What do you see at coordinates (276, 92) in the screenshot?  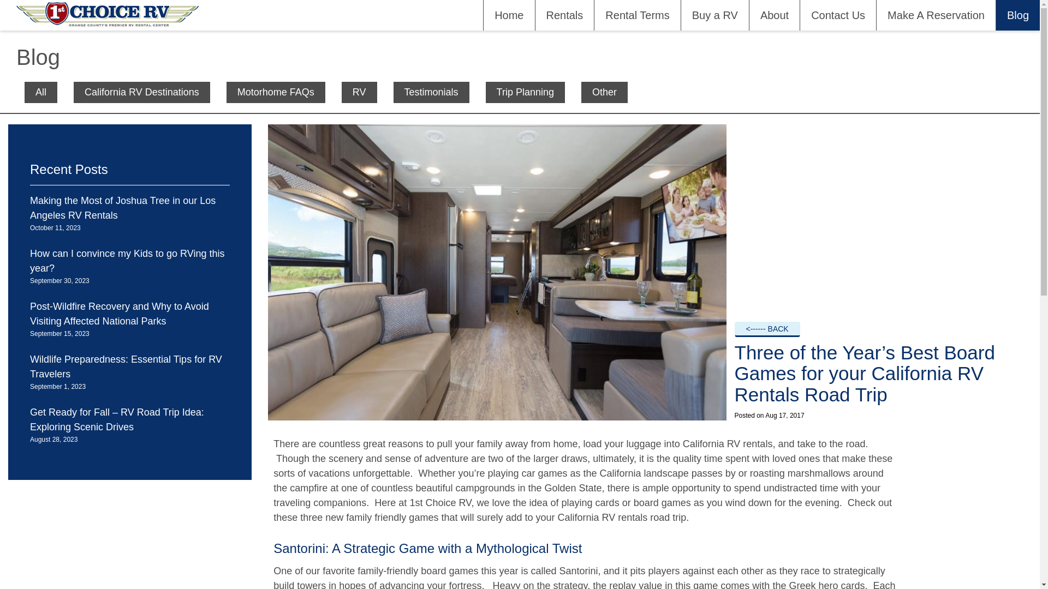 I see `Motorhome FAQs` at bounding box center [276, 92].